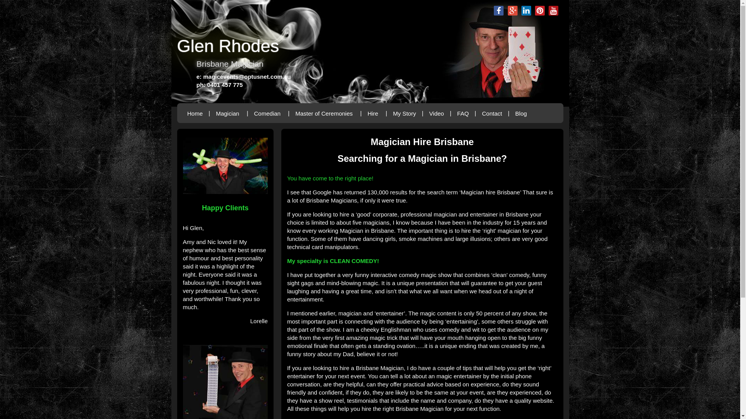 Image resolution: width=746 pixels, height=419 pixels. Describe the element at coordinates (195, 113) in the screenshot. I see `Home` at that location.